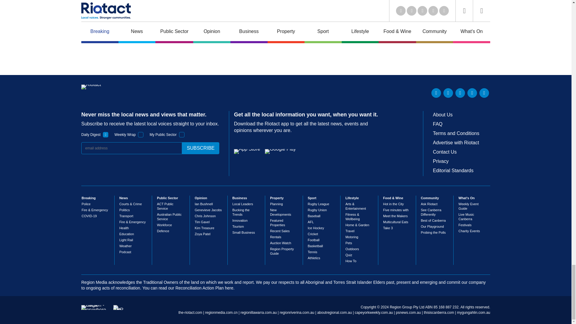  What do you see at coordinates (141, 134) in the screenshot?
I see `1` at bounding box center [141, 134].